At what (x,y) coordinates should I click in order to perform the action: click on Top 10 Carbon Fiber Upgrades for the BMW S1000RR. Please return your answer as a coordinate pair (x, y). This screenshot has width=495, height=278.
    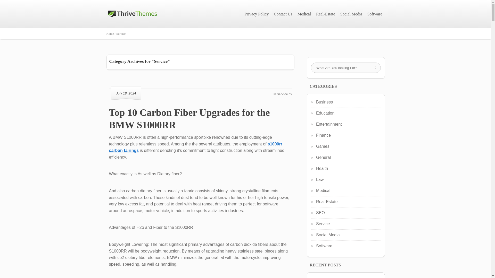
    Looking at the image, I should click on (189, 118).